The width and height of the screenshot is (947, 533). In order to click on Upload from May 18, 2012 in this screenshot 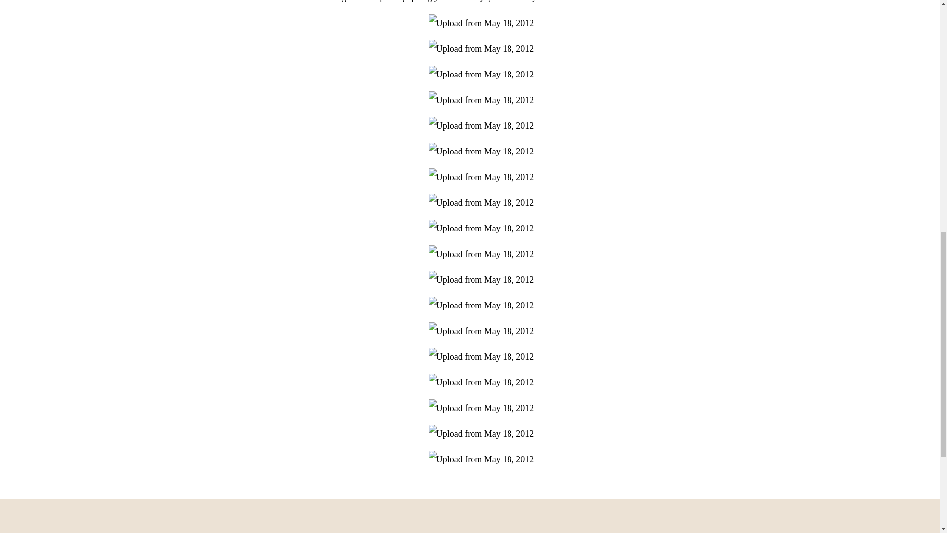, I will do `click(481, 48)`.